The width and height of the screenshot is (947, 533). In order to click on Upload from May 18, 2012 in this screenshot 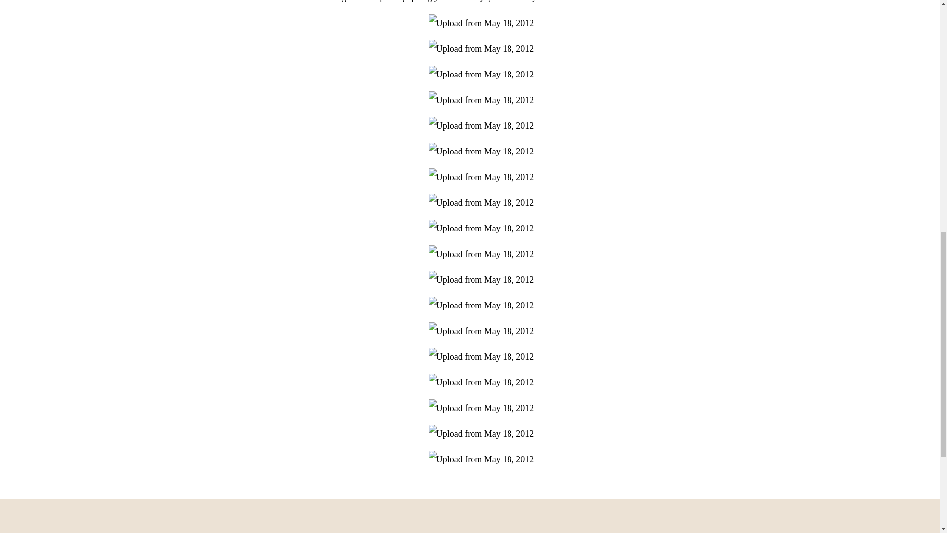, I will do `click(481, 48)`.